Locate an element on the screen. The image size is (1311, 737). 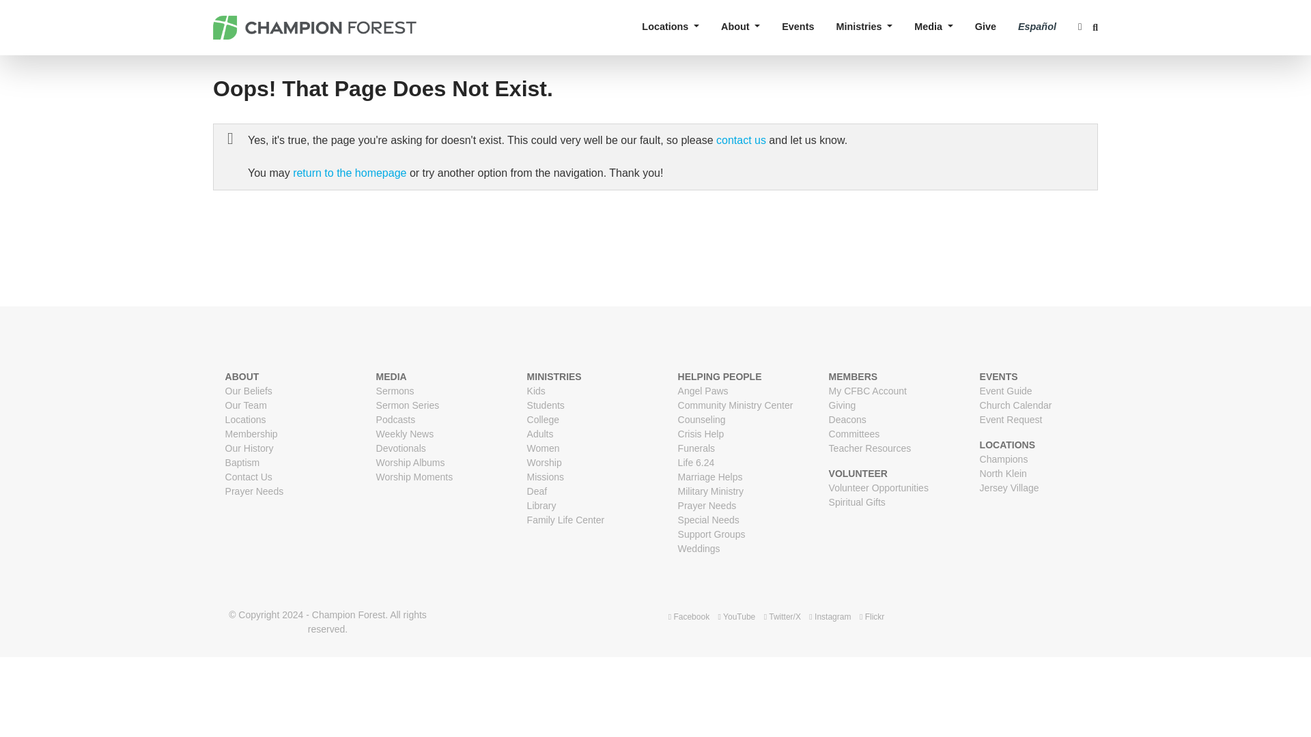
Ministries is located at coordinates (863, 26).